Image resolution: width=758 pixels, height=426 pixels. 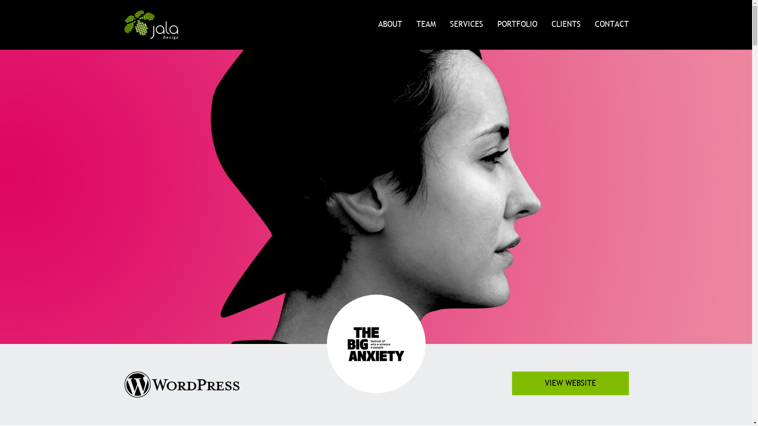 I want to click on CLIENTS, so click(x=566, y=24).